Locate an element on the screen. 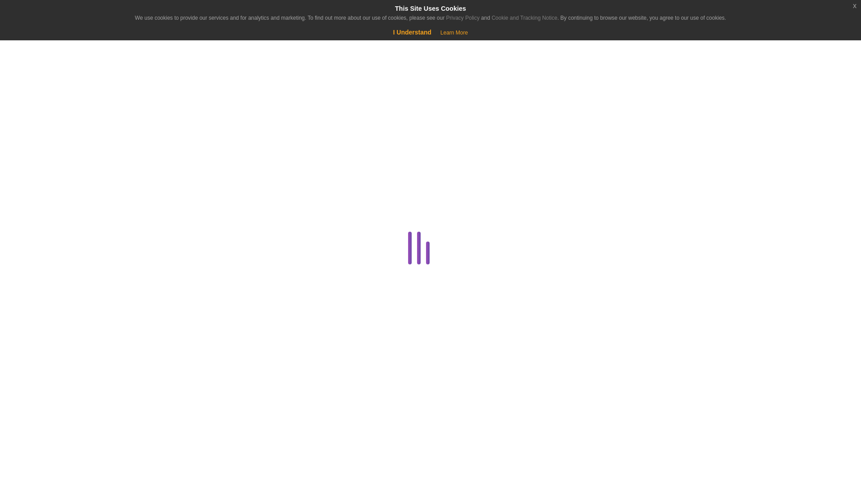  Software is located at coordinates (166, 464).